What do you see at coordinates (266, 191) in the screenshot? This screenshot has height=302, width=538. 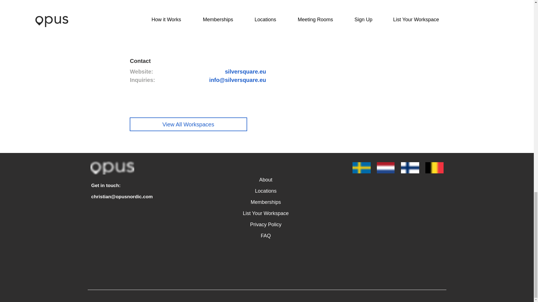 I see `Locations` at bounding box center [266, 191].